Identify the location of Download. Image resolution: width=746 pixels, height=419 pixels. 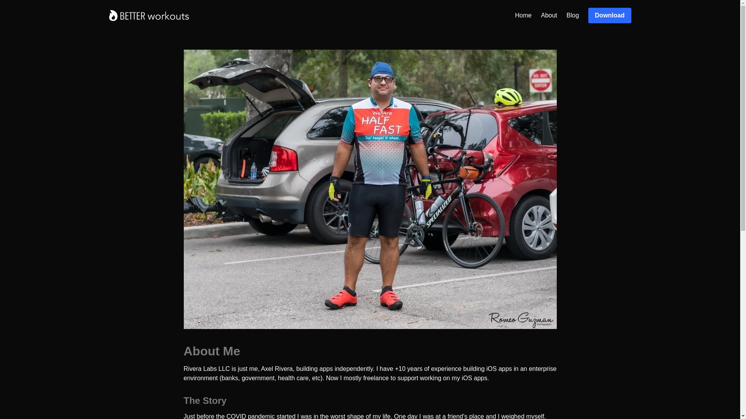
(610, 16).